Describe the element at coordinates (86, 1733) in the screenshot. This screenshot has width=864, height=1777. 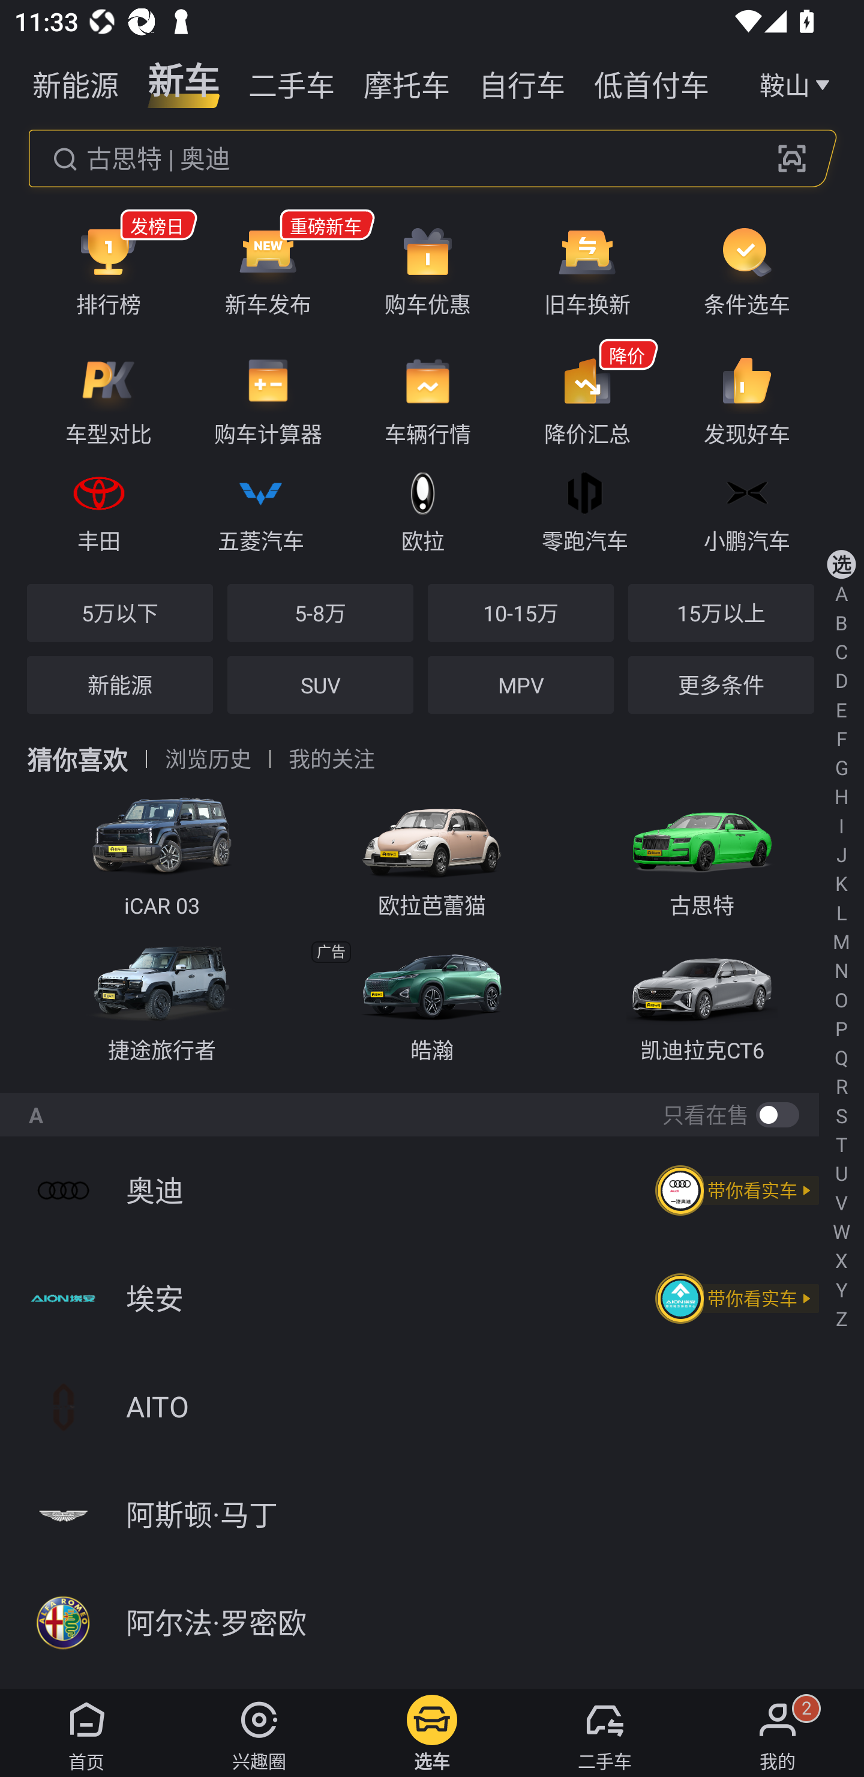
I see ` 首页` at that location.